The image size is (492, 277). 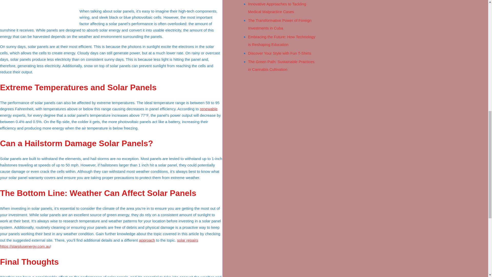 What do you see at coordinates (209, 109) in the screenshot?
I see `renewable` at bounding box center [209, 109].